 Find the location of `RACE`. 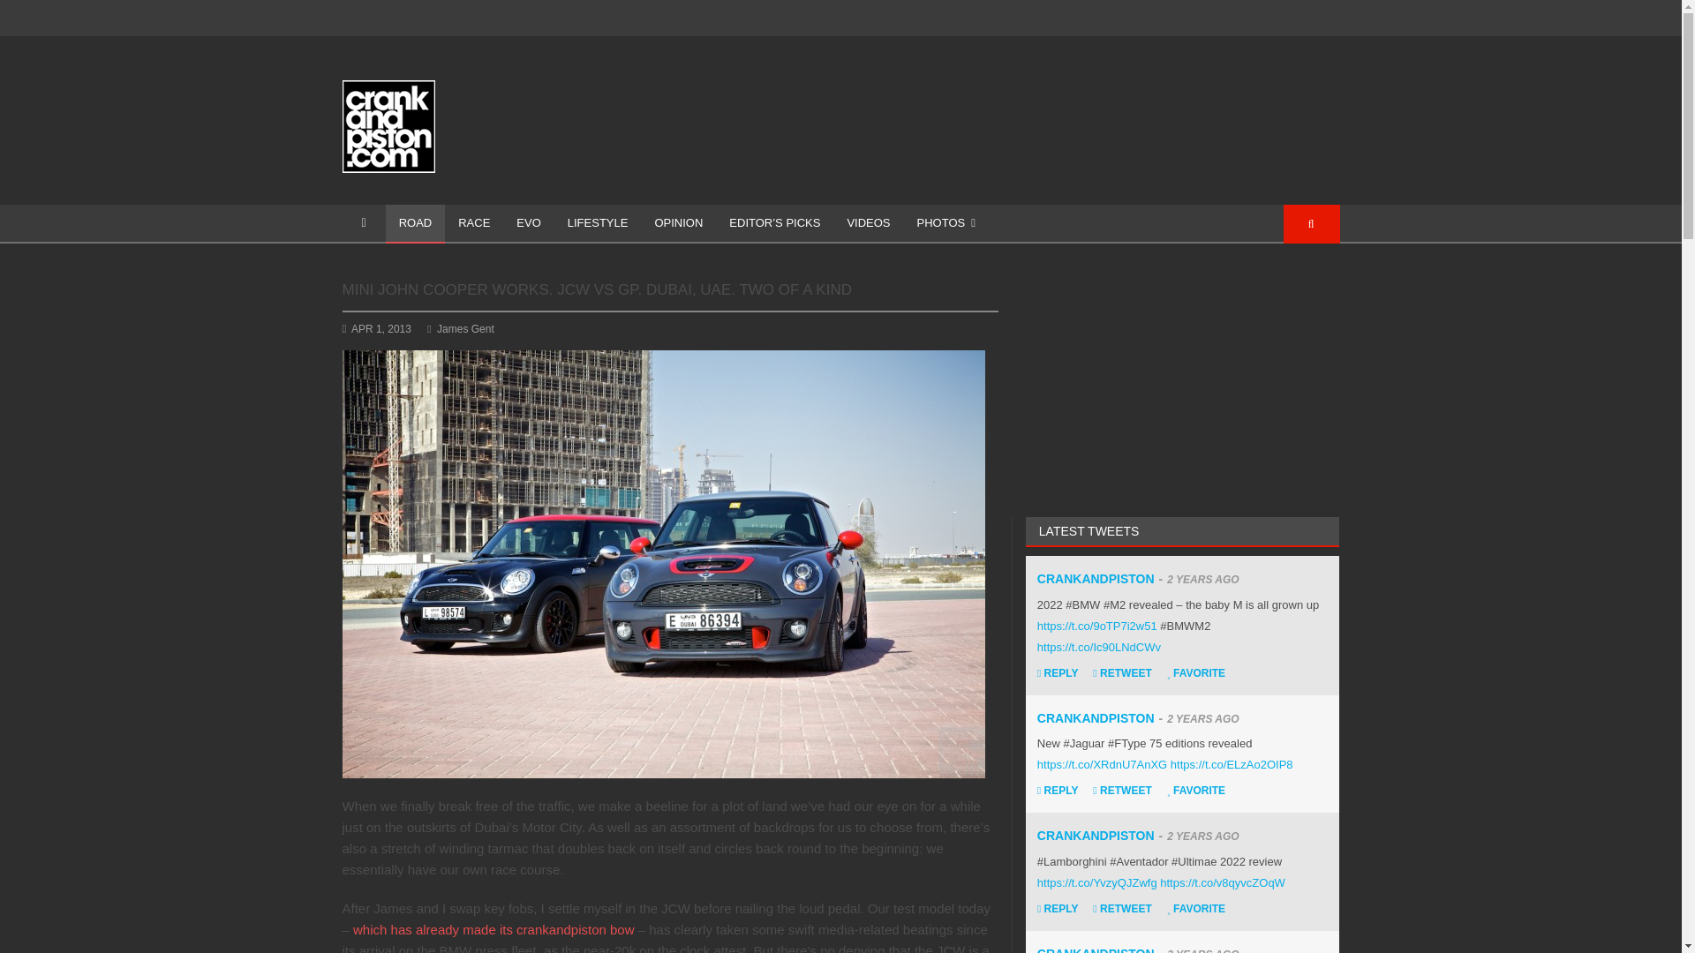

RACE is located at coordinates (473, 224).